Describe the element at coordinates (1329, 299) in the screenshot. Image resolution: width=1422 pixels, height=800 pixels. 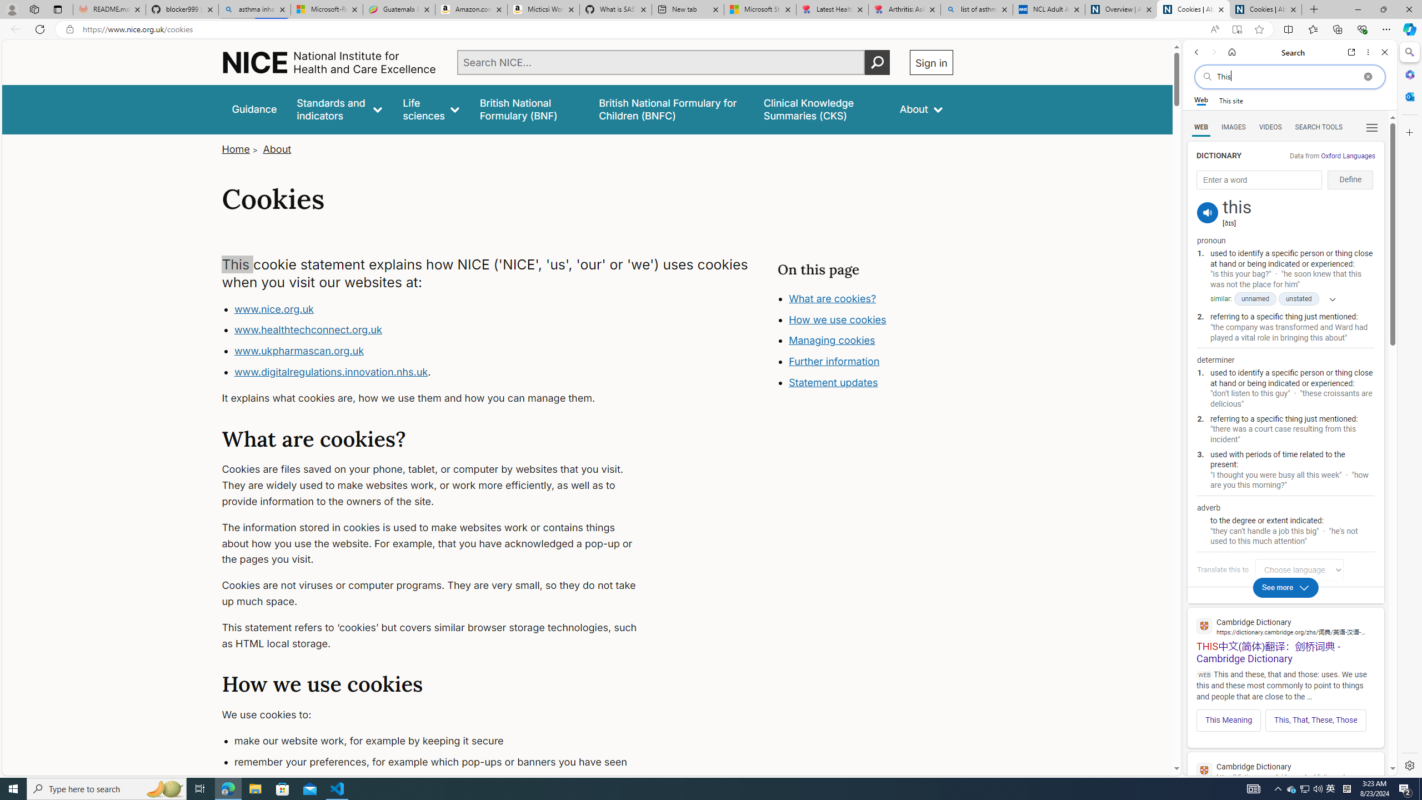
I see `Show more` at that location.